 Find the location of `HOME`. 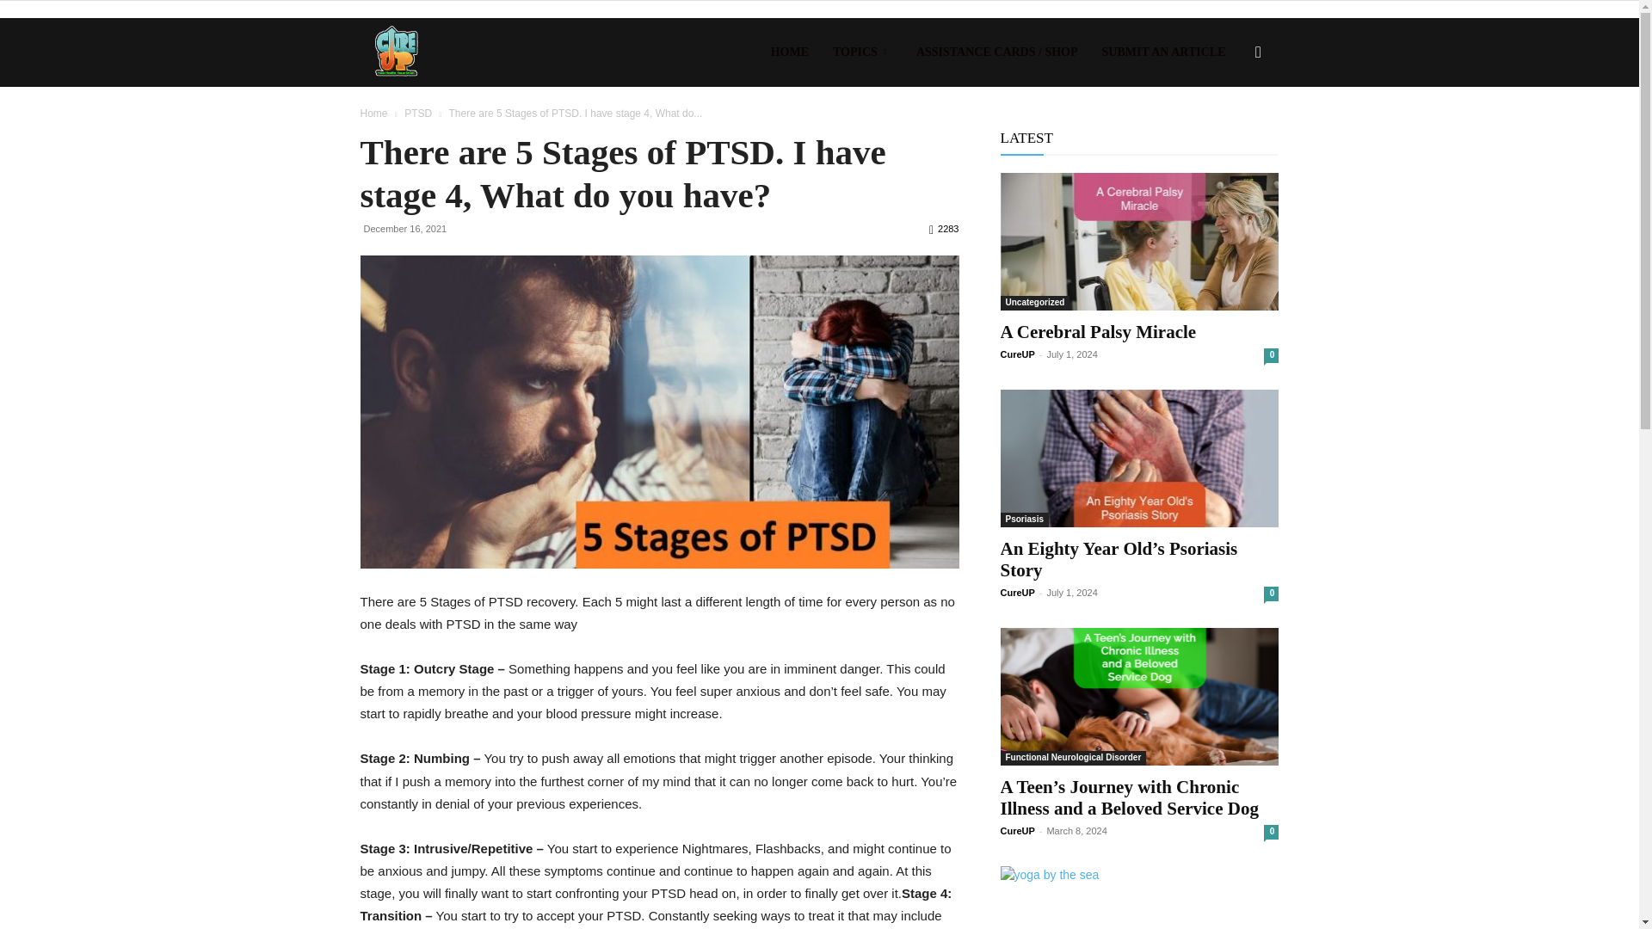

HOME is located at coordinates (790, 52).